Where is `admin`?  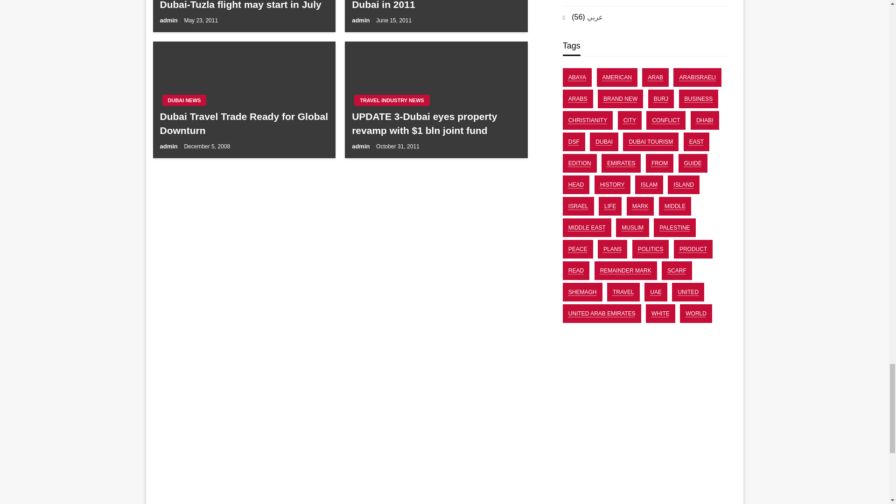 admin is located at coordinates (362, 146).